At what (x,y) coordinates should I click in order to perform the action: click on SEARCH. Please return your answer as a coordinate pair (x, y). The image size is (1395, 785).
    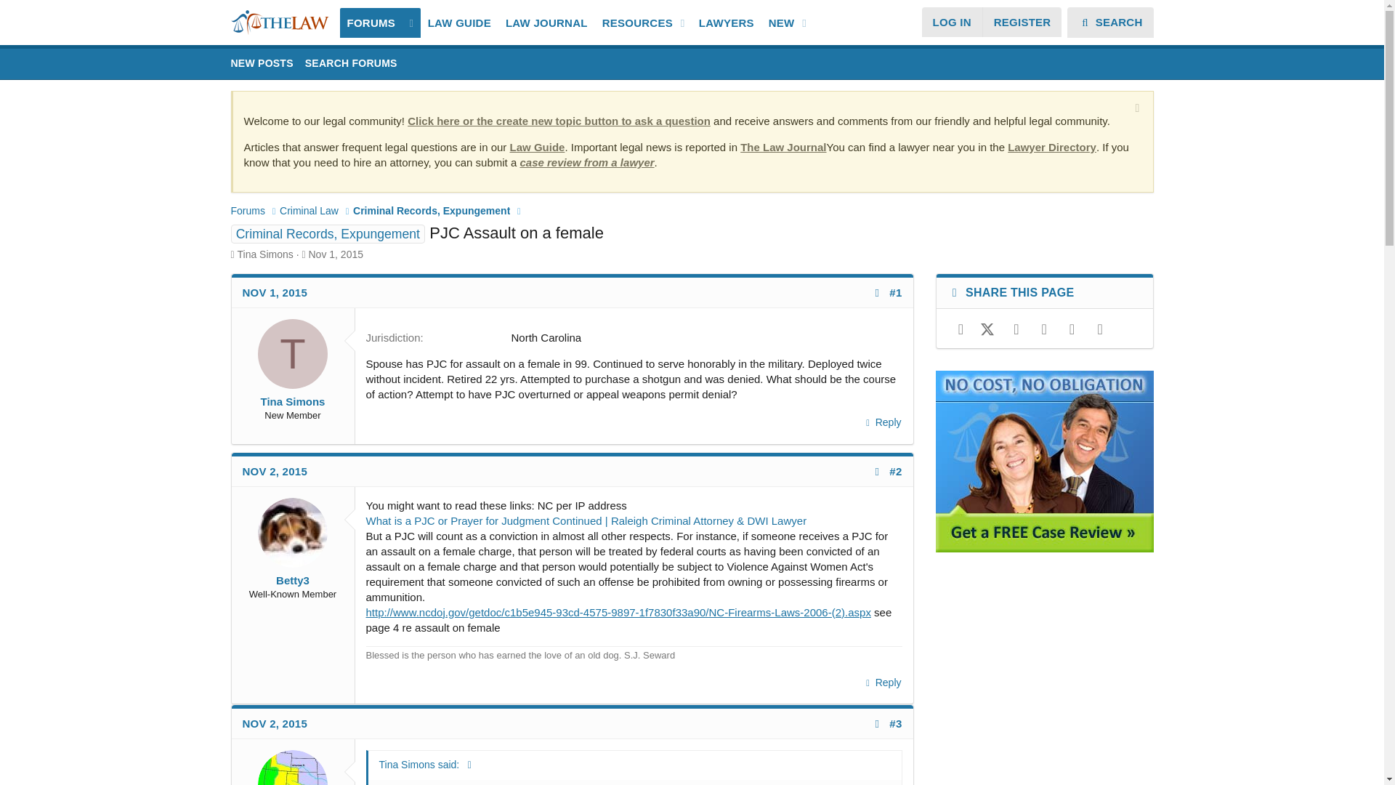
    Looking at the image, I should click on (1110, 22).